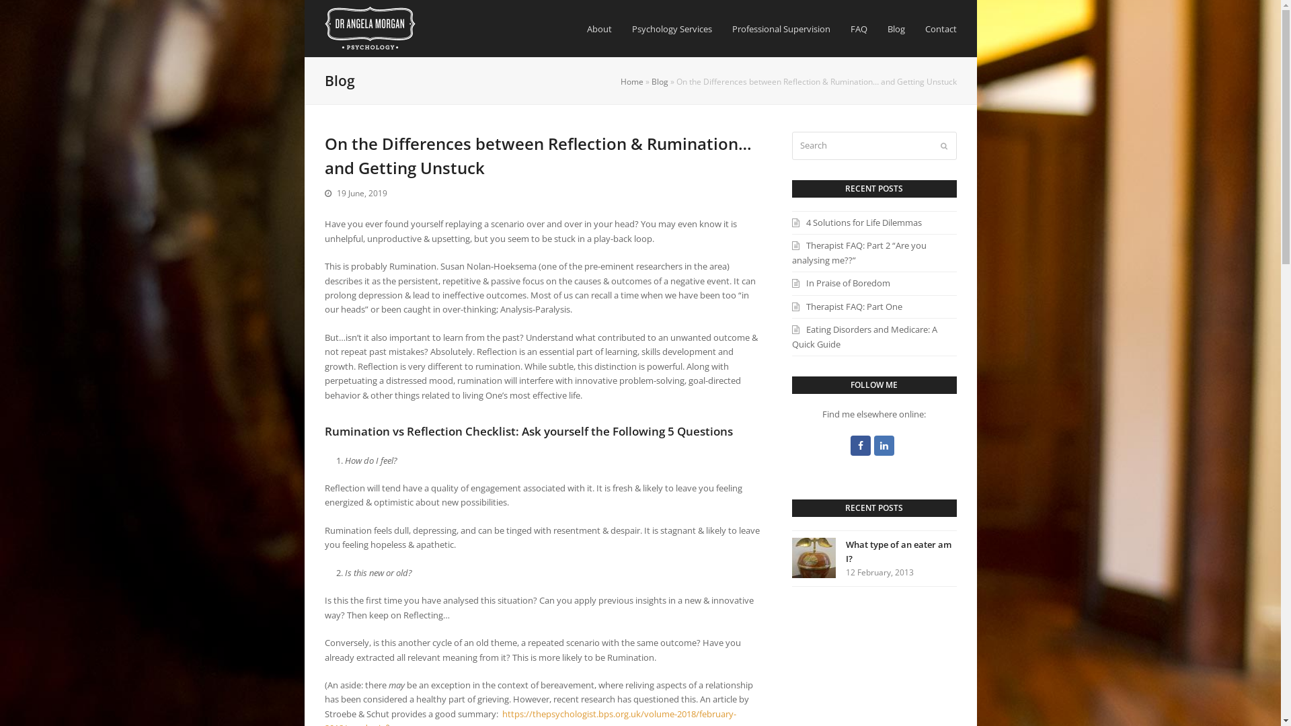 The width and height of the screenshot is (1291, 726). Describe the element at coordinates (857, 223) in the screenshot. I see `4 Solutions for Life Dilemmas` at that location.